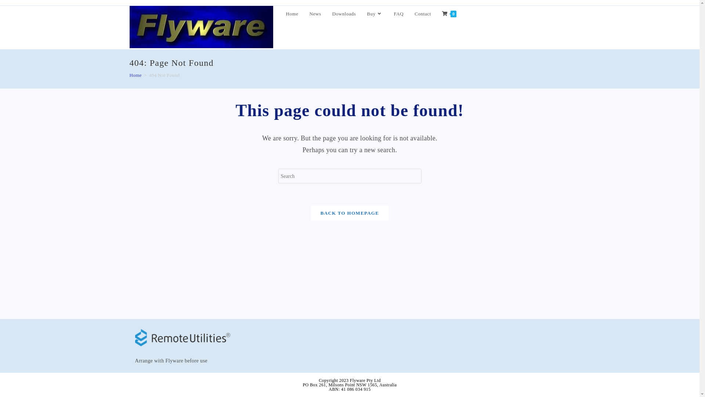 The image size is (705, 397). Describe the element at coordinates (423, 14) in the screenshot. I see `Contact` at that location.